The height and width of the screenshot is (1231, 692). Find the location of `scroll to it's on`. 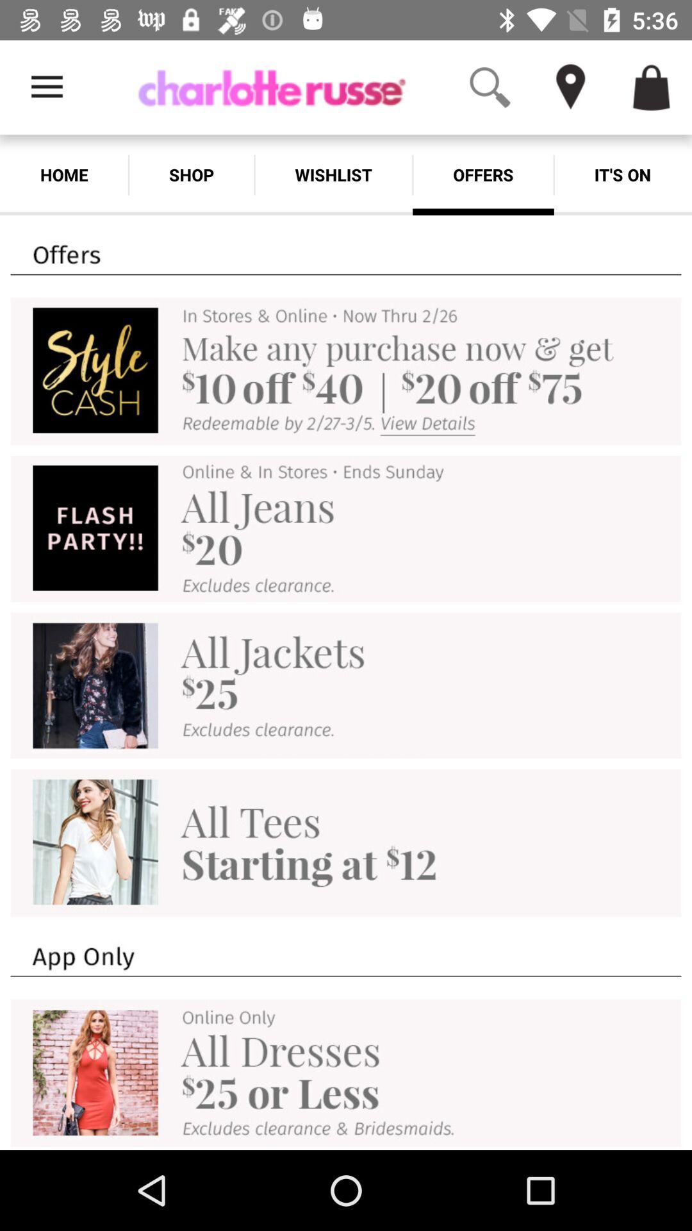

scroll to it's on is located at coordinates (623, 174).